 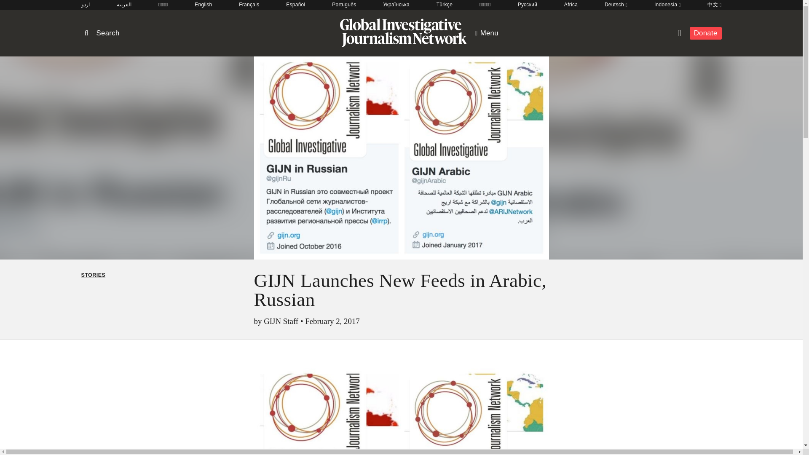 What do you see at coordinates (571, 5) in the screenshot?
I see `Africa` at bounding box center [571, 5].